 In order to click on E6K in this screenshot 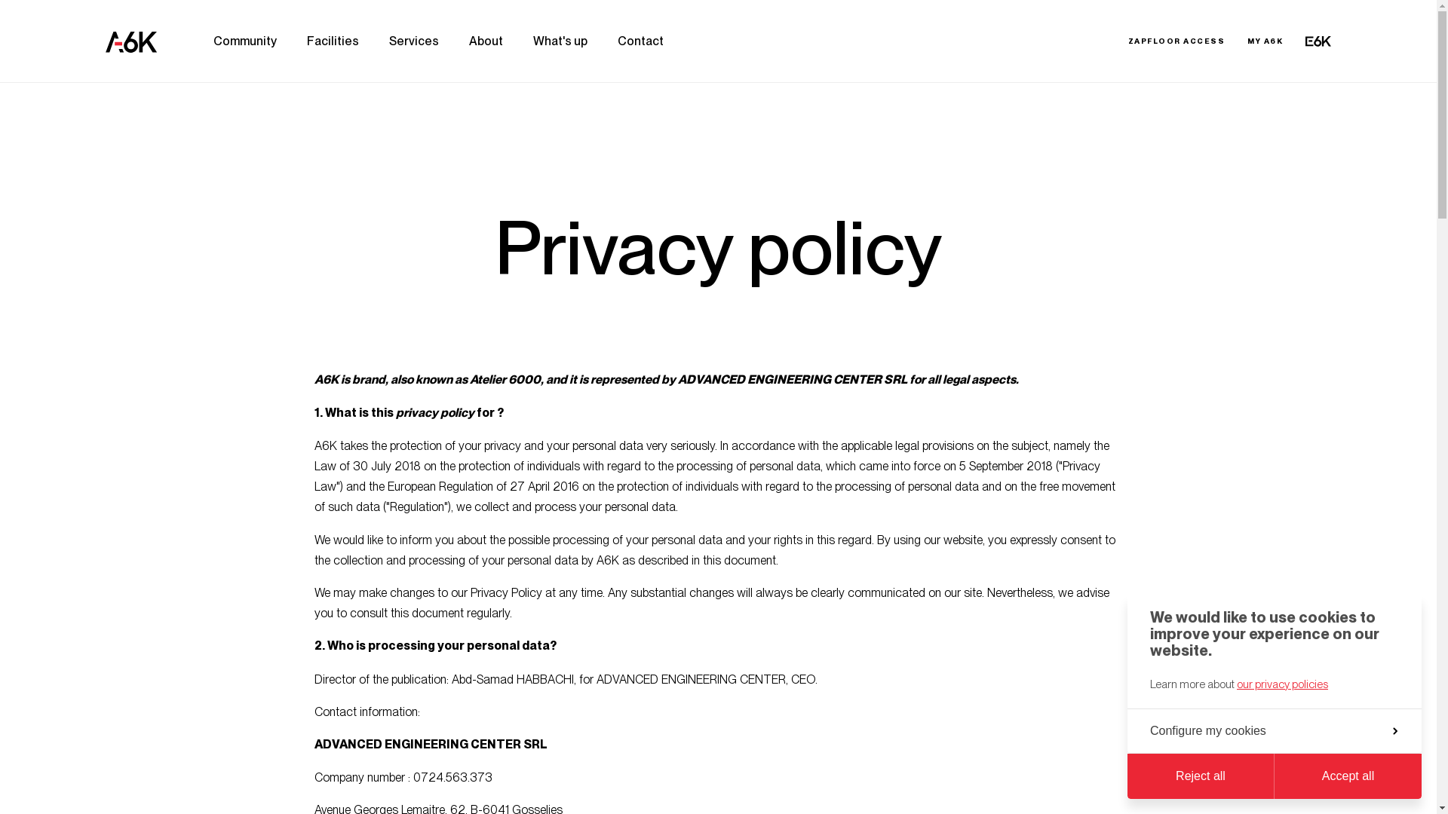, I will do `click(1318, 41)`.